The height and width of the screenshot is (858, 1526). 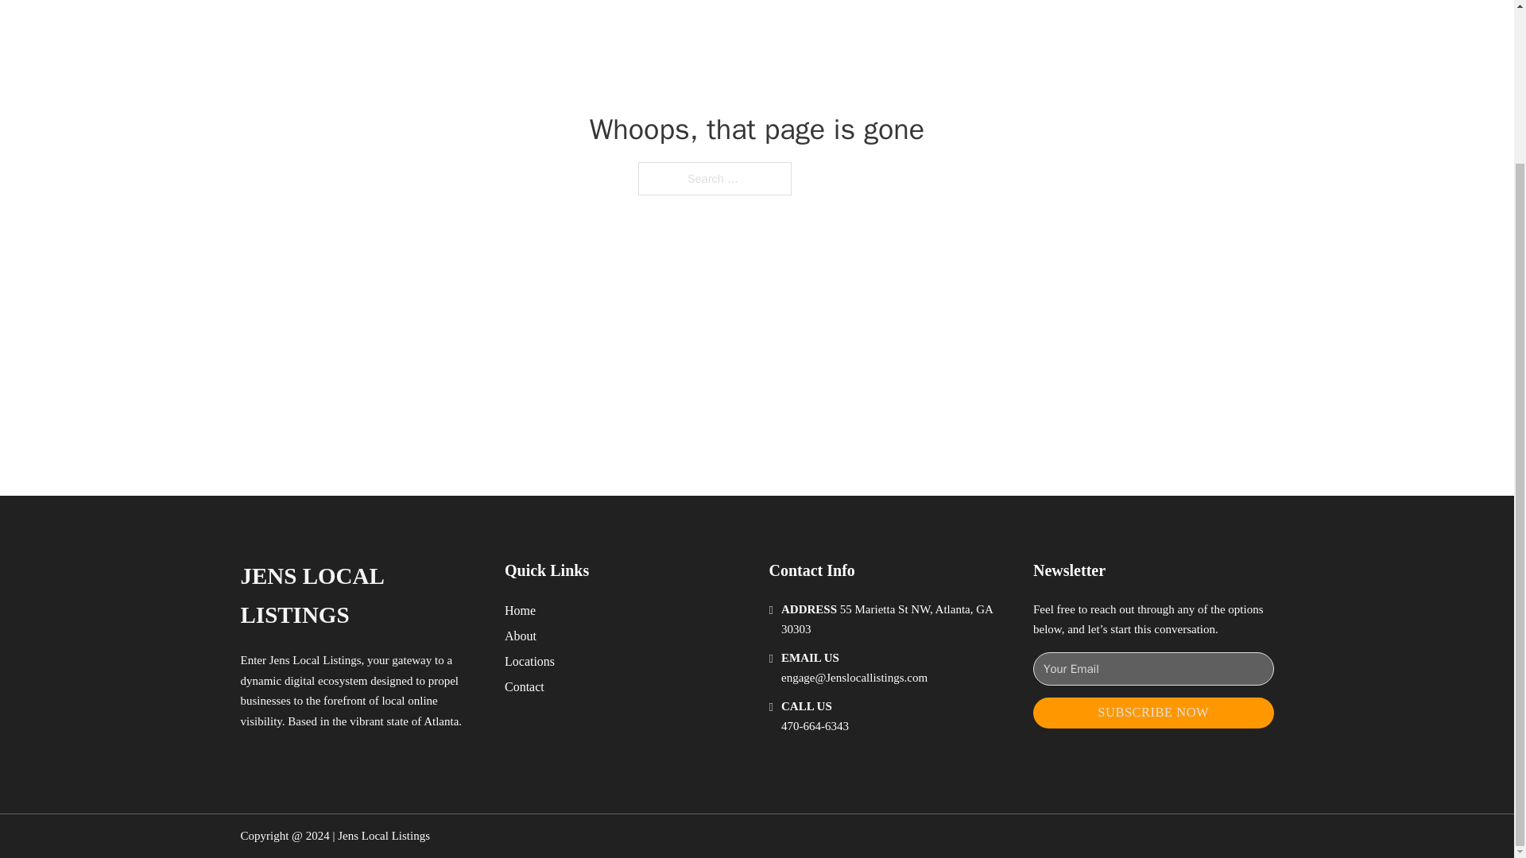 What do you see at coordinates (815, 726) in the screenshot?
I see `470-664-6343` at bounding box center [815, 726].